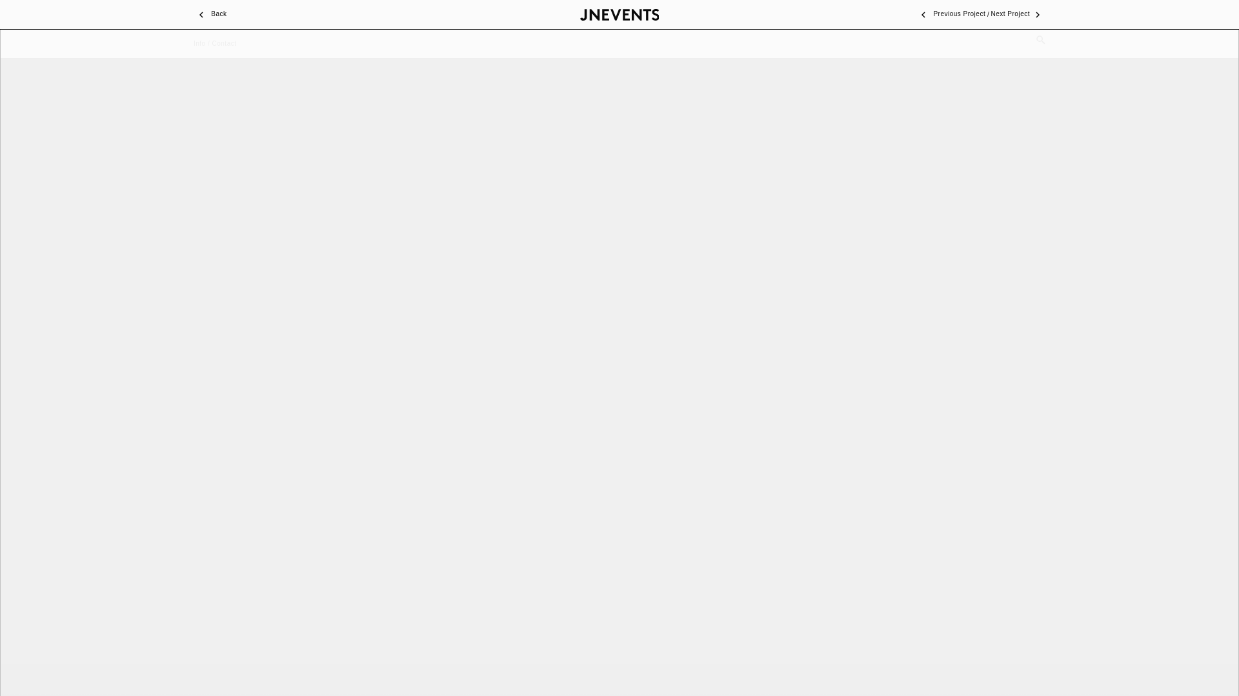 The image size is (1239, 696). I want to click on The Group, so click(210, 14).